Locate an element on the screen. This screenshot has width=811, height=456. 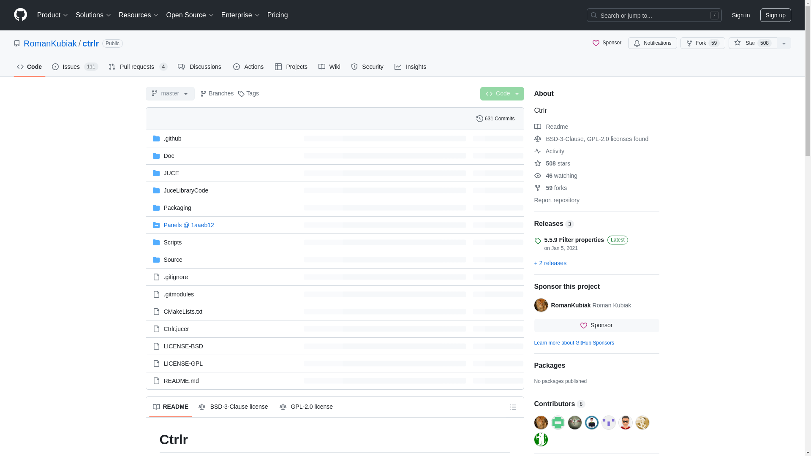
Open Source is located at coordinates (190, 15).